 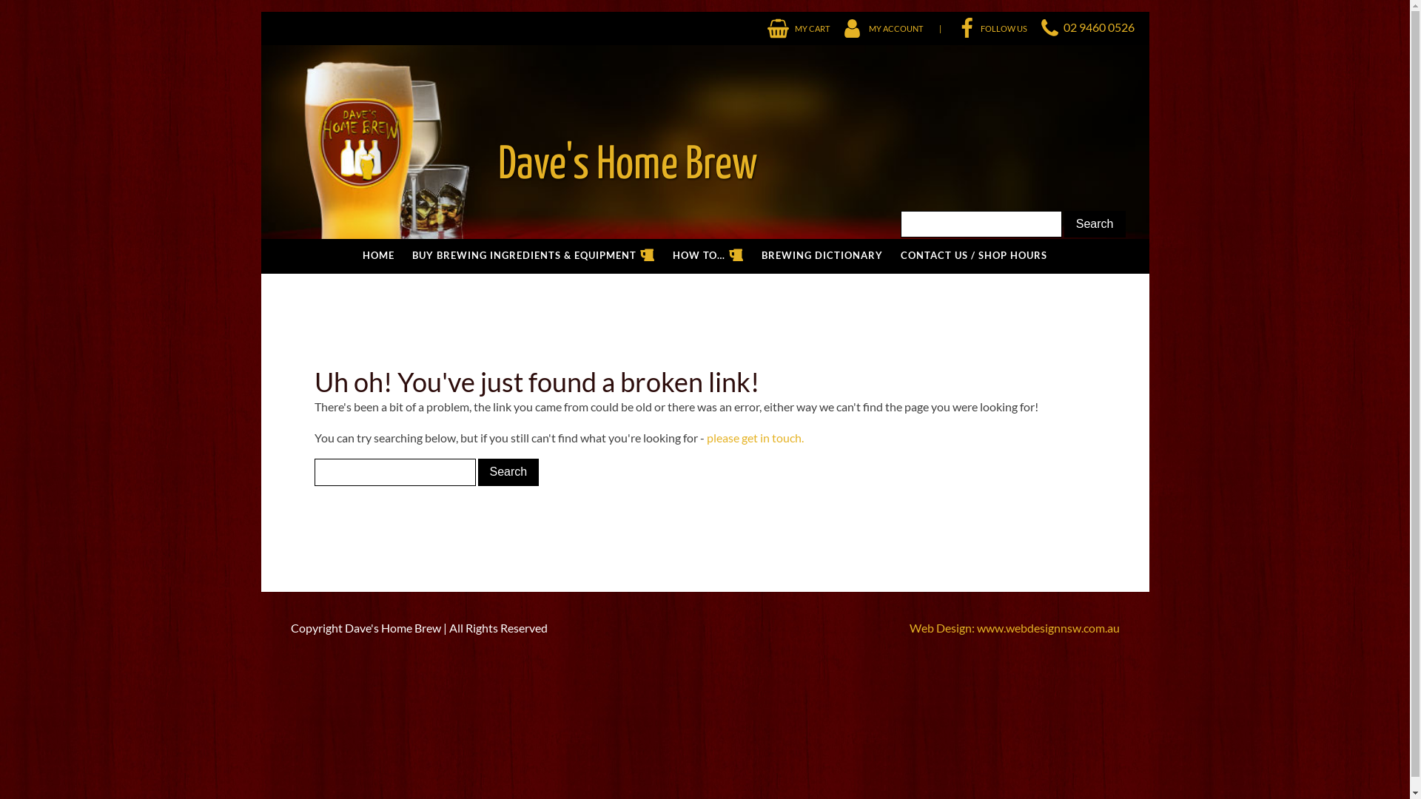 What do you see at coordinates (986, 28) in the screenshot?
I see `FOLLOW US` at bounding box center [986, 28].